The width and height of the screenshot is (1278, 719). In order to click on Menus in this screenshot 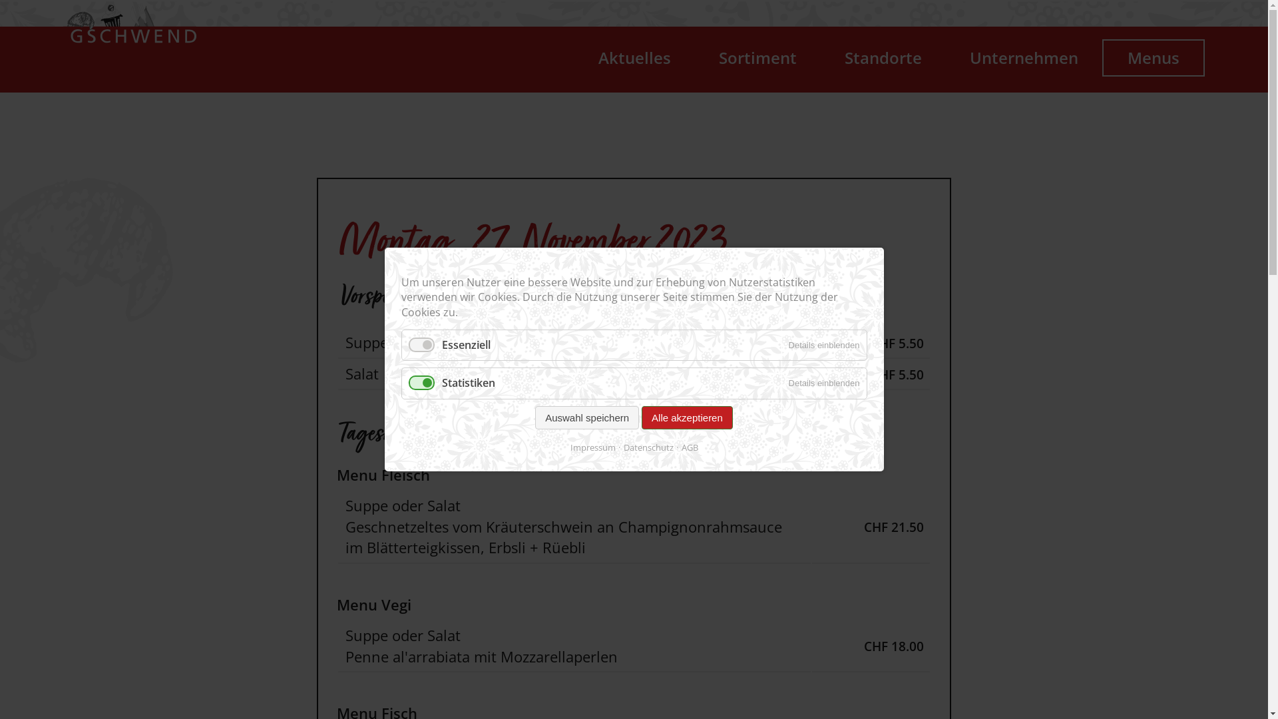, I will do `click(1154, 58)`.